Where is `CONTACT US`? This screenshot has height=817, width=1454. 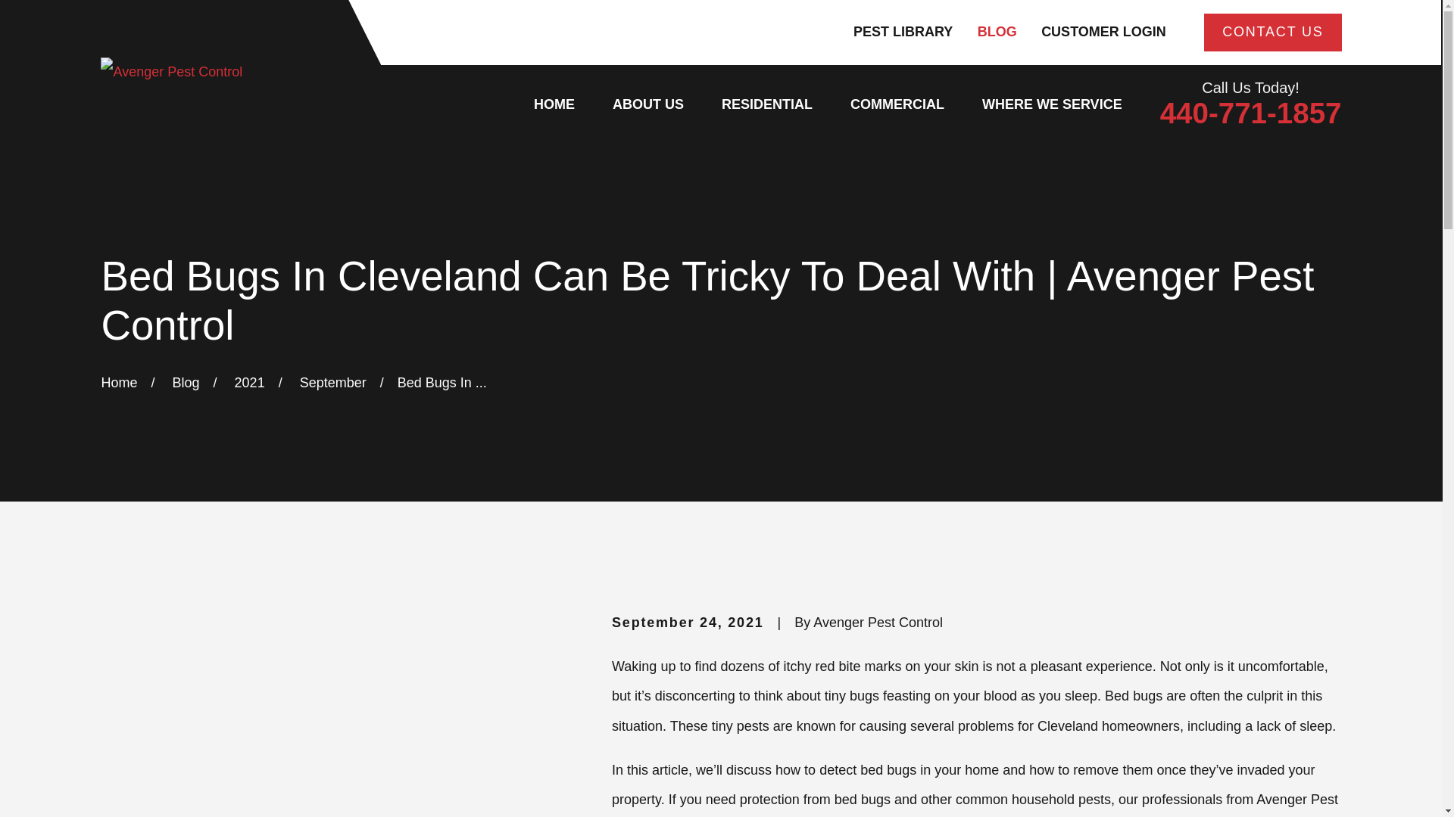 CONTACT US is located at coordinates (1272, 33).